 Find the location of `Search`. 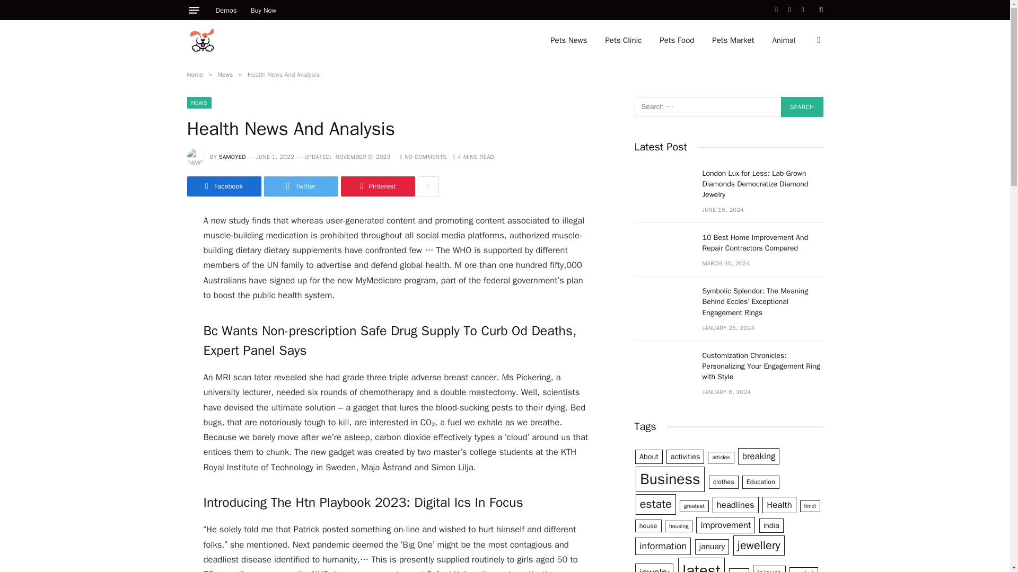

Search is located at coordinates (802, 107).